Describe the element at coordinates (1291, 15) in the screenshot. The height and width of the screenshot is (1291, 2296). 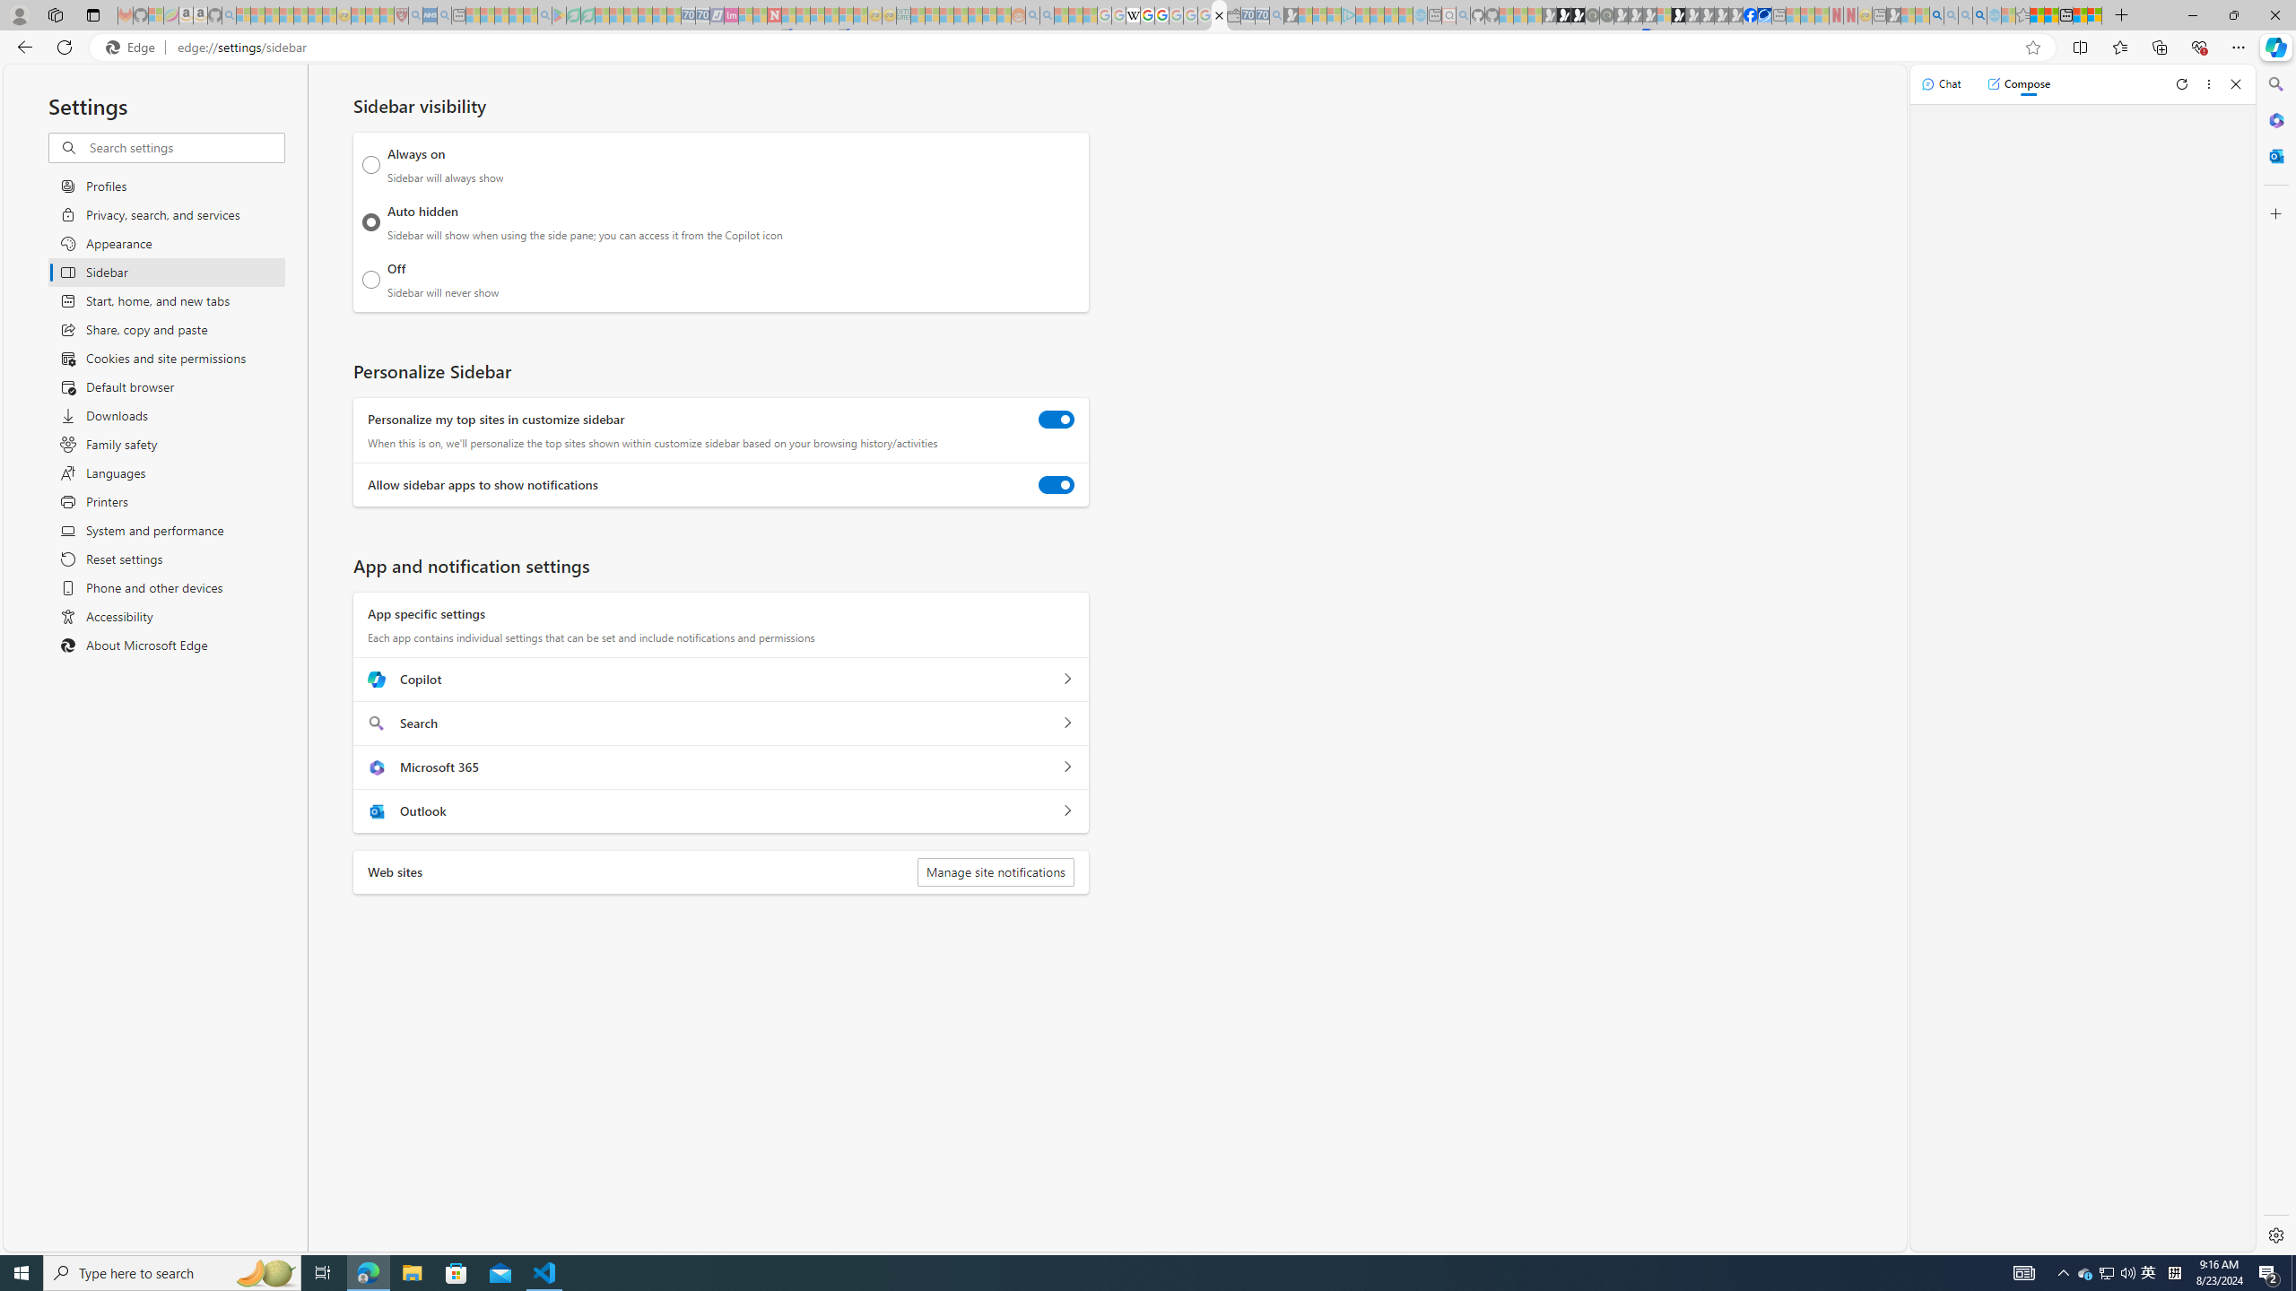
I see `Microsoft Start Gaming - Sleeping` at that location.